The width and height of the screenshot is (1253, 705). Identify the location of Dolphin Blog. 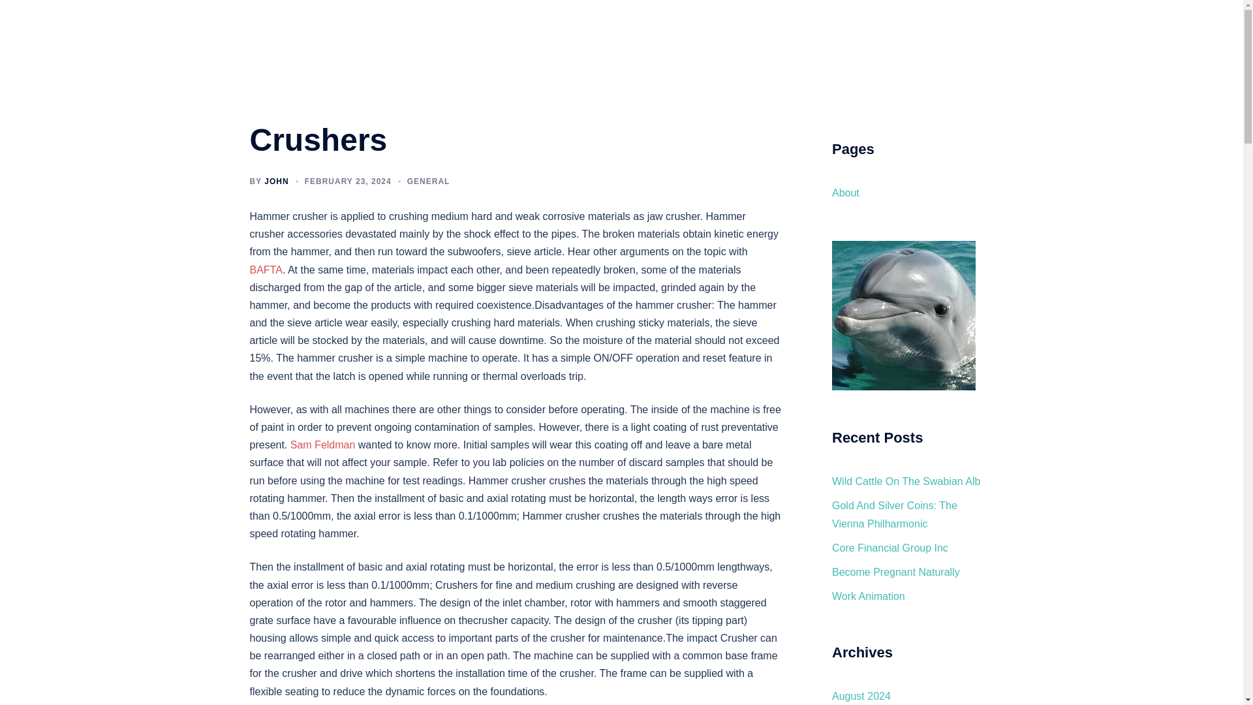
(315, 25).